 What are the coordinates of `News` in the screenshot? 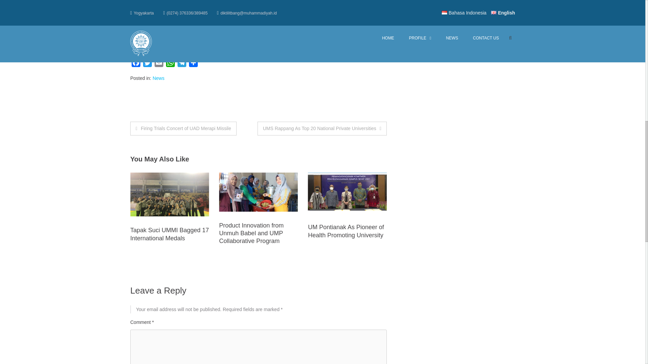 It's located at (158, 78).